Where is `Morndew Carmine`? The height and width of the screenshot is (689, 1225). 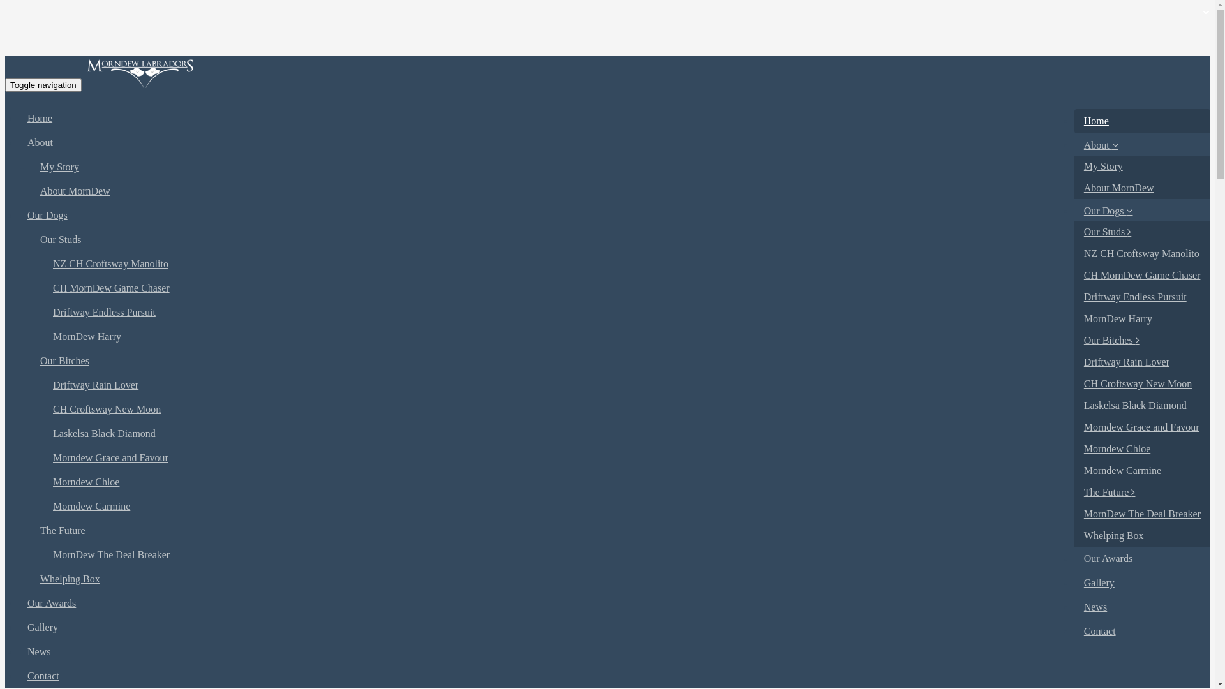 Morndew Carmine is located at coordinates (1142, 471).